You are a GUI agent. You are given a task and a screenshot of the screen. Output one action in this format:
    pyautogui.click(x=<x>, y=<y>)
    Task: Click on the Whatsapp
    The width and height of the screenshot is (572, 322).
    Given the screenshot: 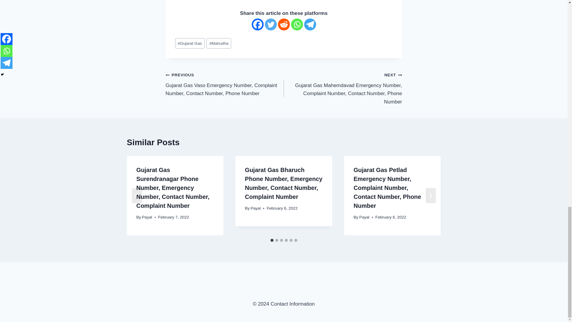 What is the action you would take?
    pyautogui.click(x=296, y=24)
    